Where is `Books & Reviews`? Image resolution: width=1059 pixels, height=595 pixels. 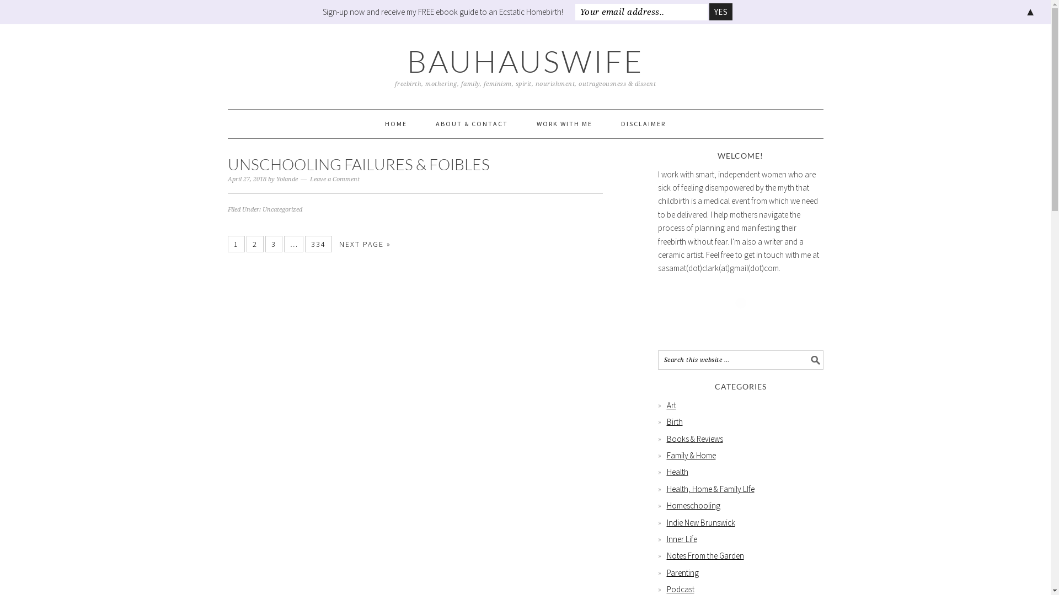 Books & Reviews is located at coordinates (694, 439).